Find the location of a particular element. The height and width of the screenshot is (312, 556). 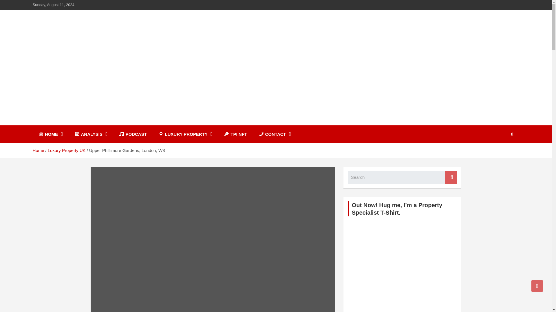

TPI NFT is located at coordinates (236, 134).